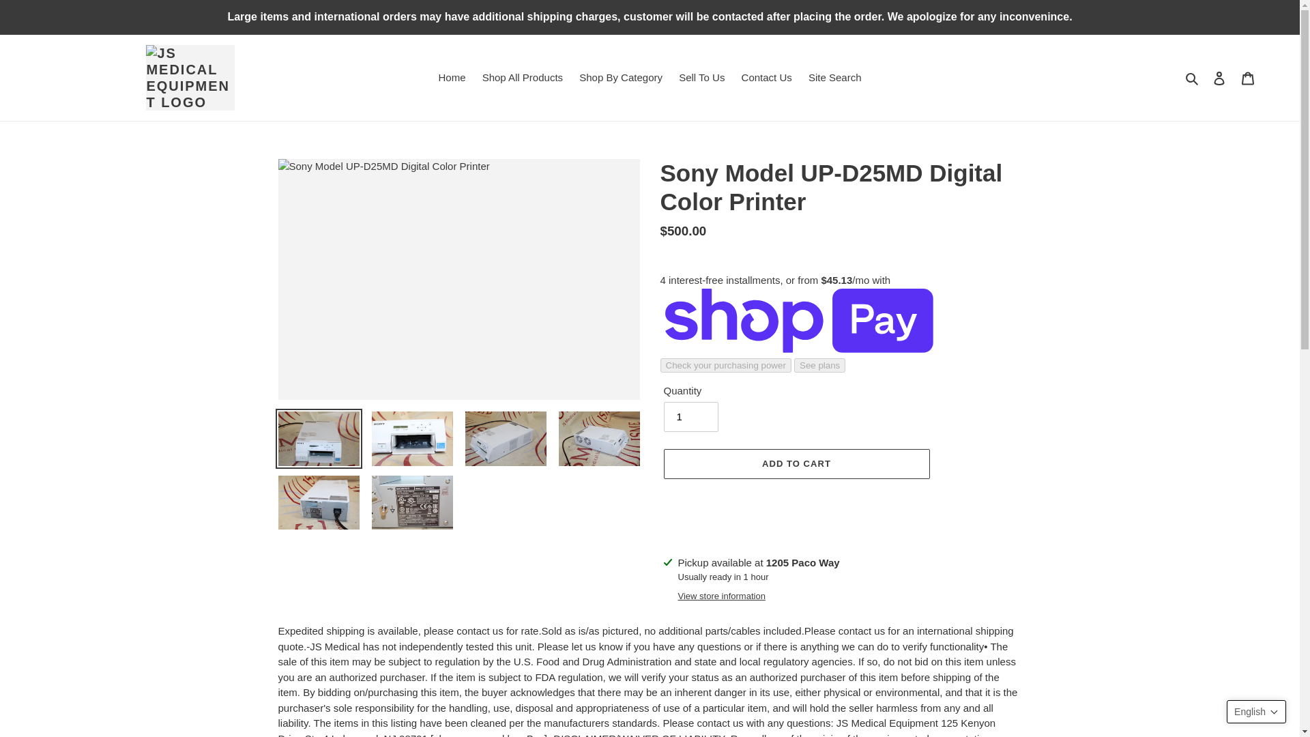  I want to click on View store information, so click(722, 596).